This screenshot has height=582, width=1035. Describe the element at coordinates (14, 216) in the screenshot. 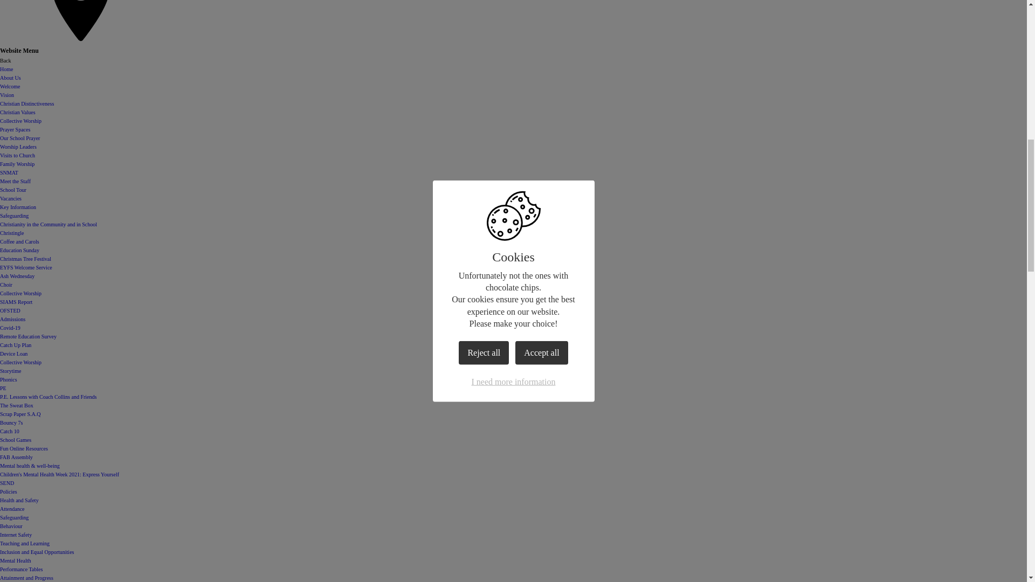

I see `Safeguarding` at that location.